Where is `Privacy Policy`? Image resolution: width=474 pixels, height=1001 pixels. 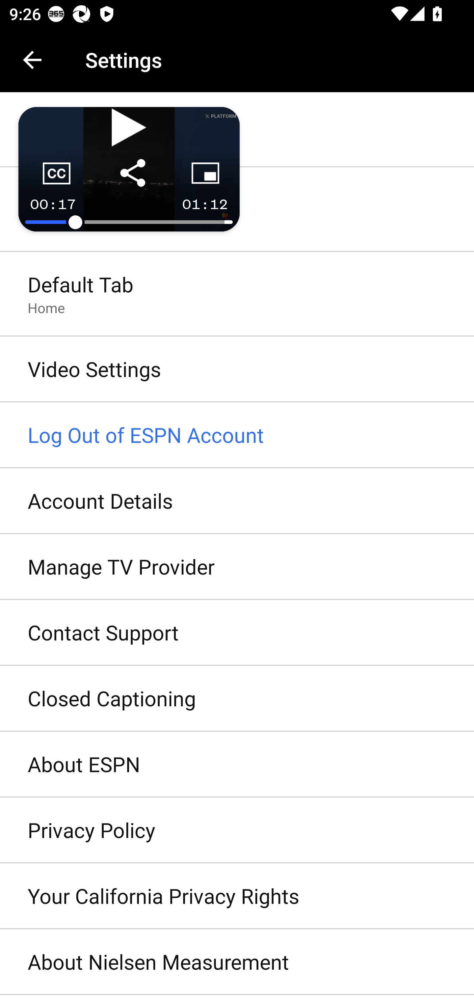 Privacy Policy is located at coordinates (237, 830).